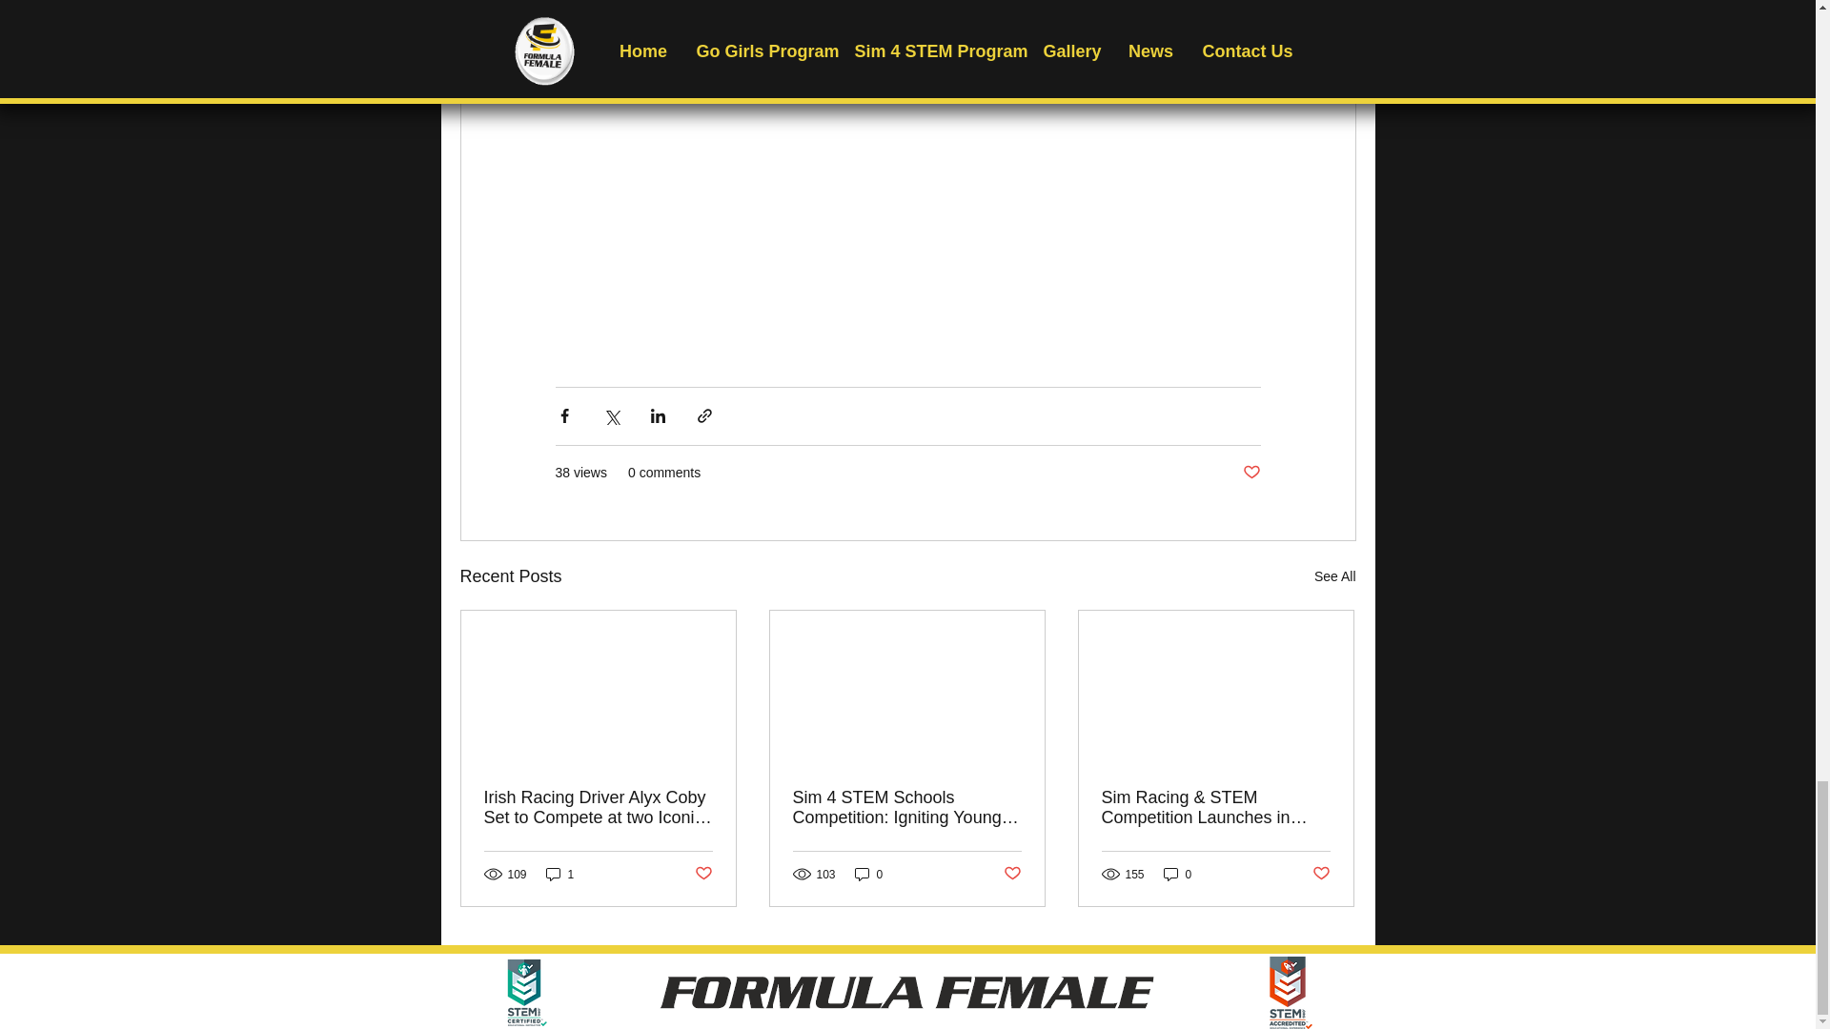  What do you see at coordinates (1178, 874) in the screenshot?
I see `0` at bounding box center [1178, 874].